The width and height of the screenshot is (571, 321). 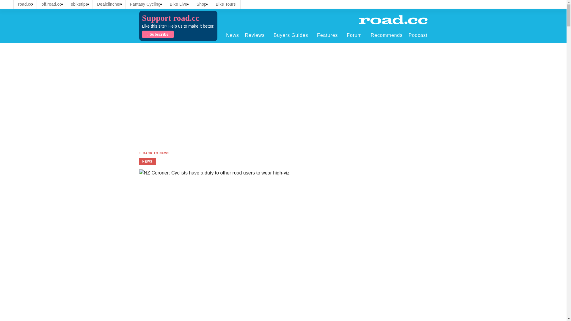 What do you see at coordinates (256, 35) in the screenshot?
I see `Reviews` at bounding box center [256, 35].